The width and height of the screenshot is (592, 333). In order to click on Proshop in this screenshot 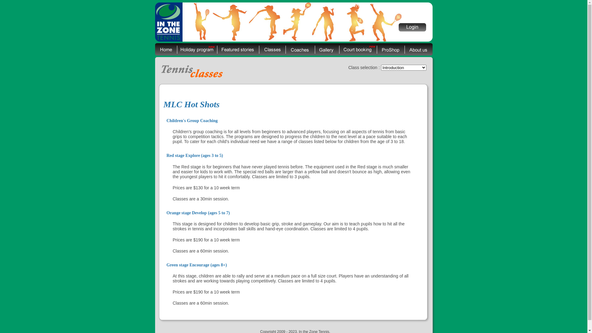, I will do `click(391, 49)`.